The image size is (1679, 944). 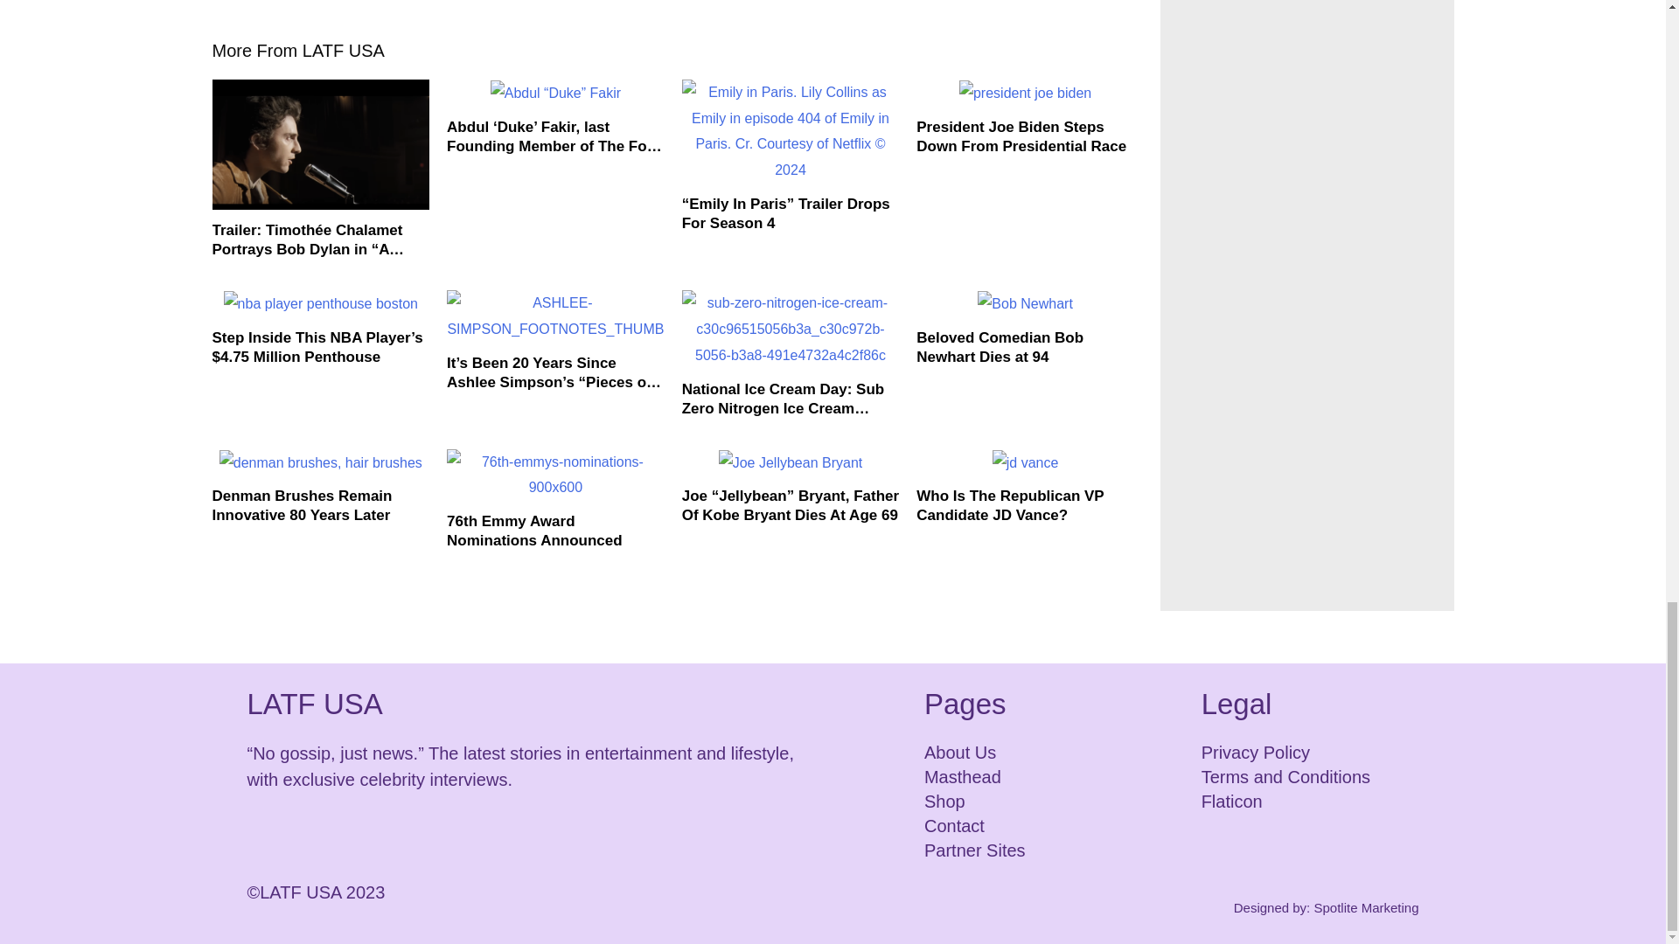 I want to click on denman brushes, hair brushes, so click(x=321, y=463).